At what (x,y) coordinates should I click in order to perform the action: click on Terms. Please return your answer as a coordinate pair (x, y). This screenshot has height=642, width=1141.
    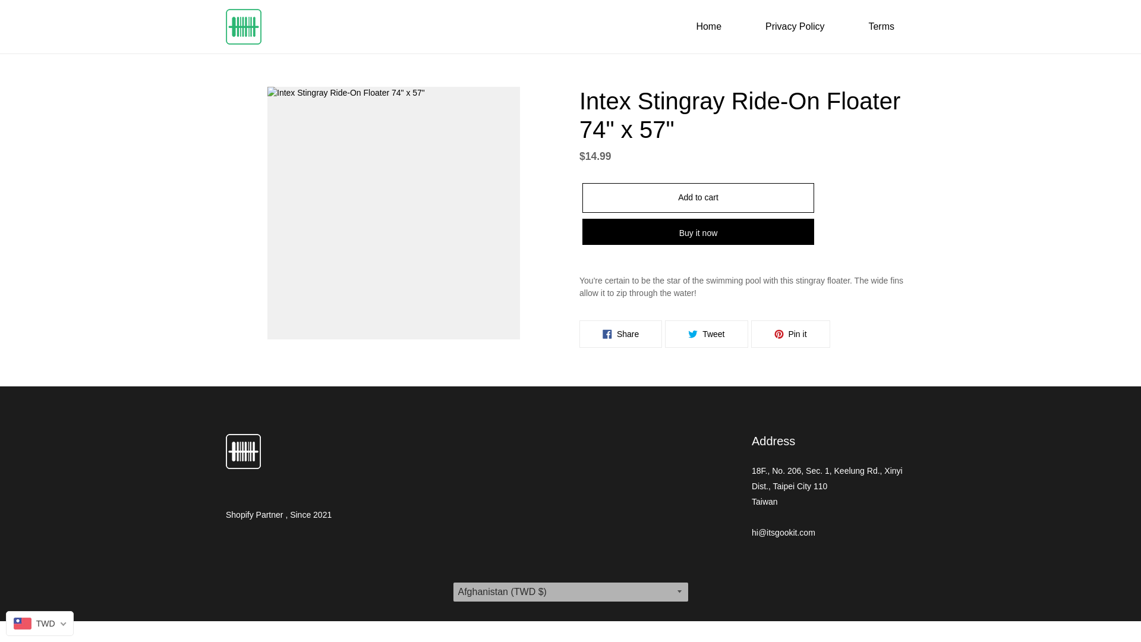
    Looking at the image, I should click on (790, 334).